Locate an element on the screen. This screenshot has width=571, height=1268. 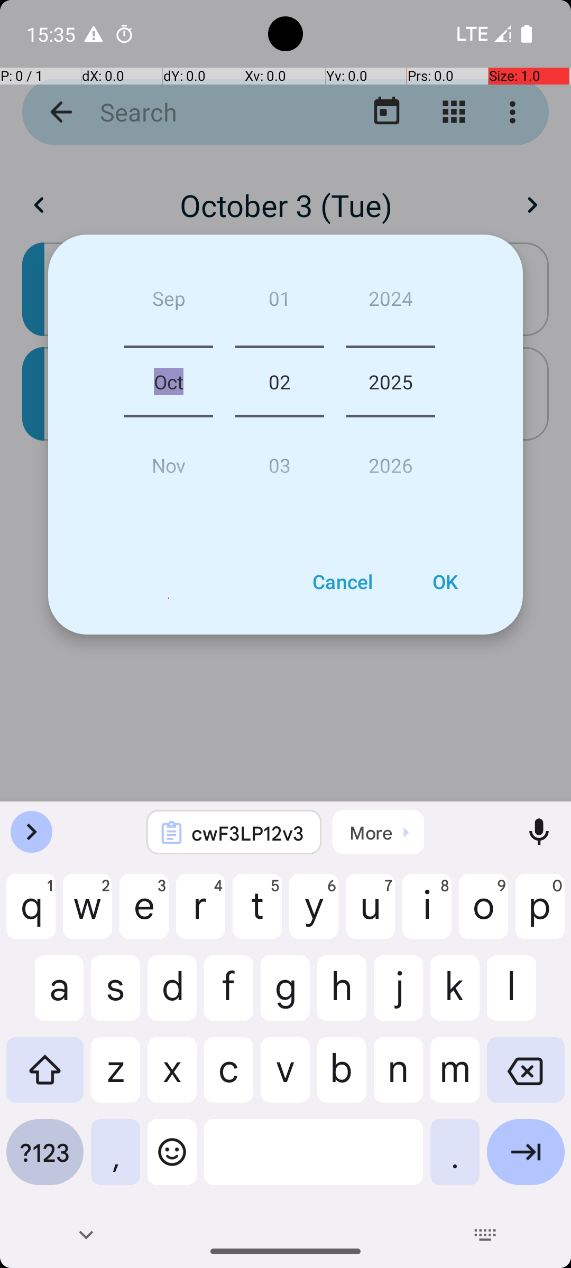
Nov is located at coordinates (169, 677).